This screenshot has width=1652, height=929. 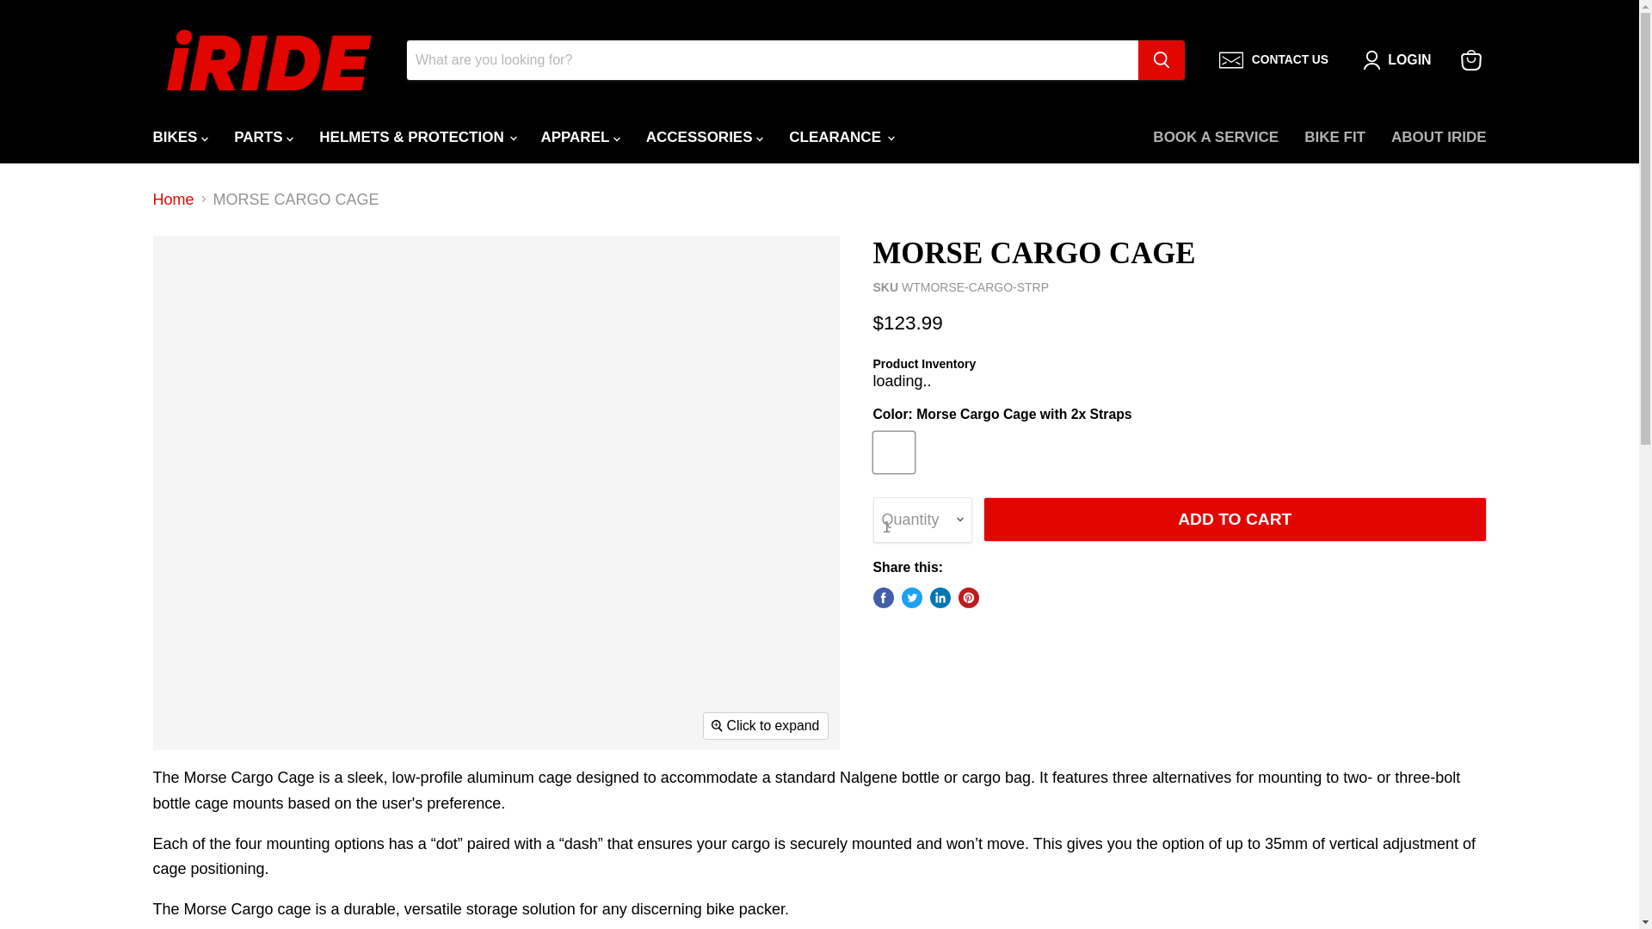 What do you see at coordinates (1470, 59) in the screenshot?
I see `View cart` at bounding box center [1470, 59].